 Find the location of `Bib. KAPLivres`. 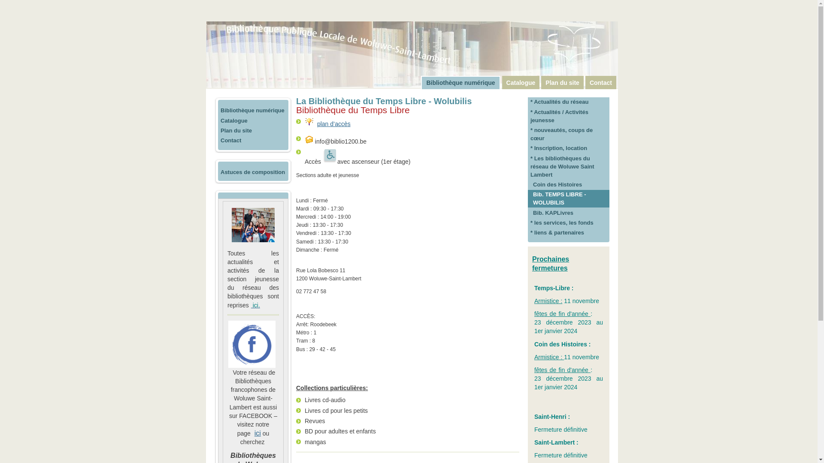

Bib. KAPLivres is located at coordinates (569, 213).